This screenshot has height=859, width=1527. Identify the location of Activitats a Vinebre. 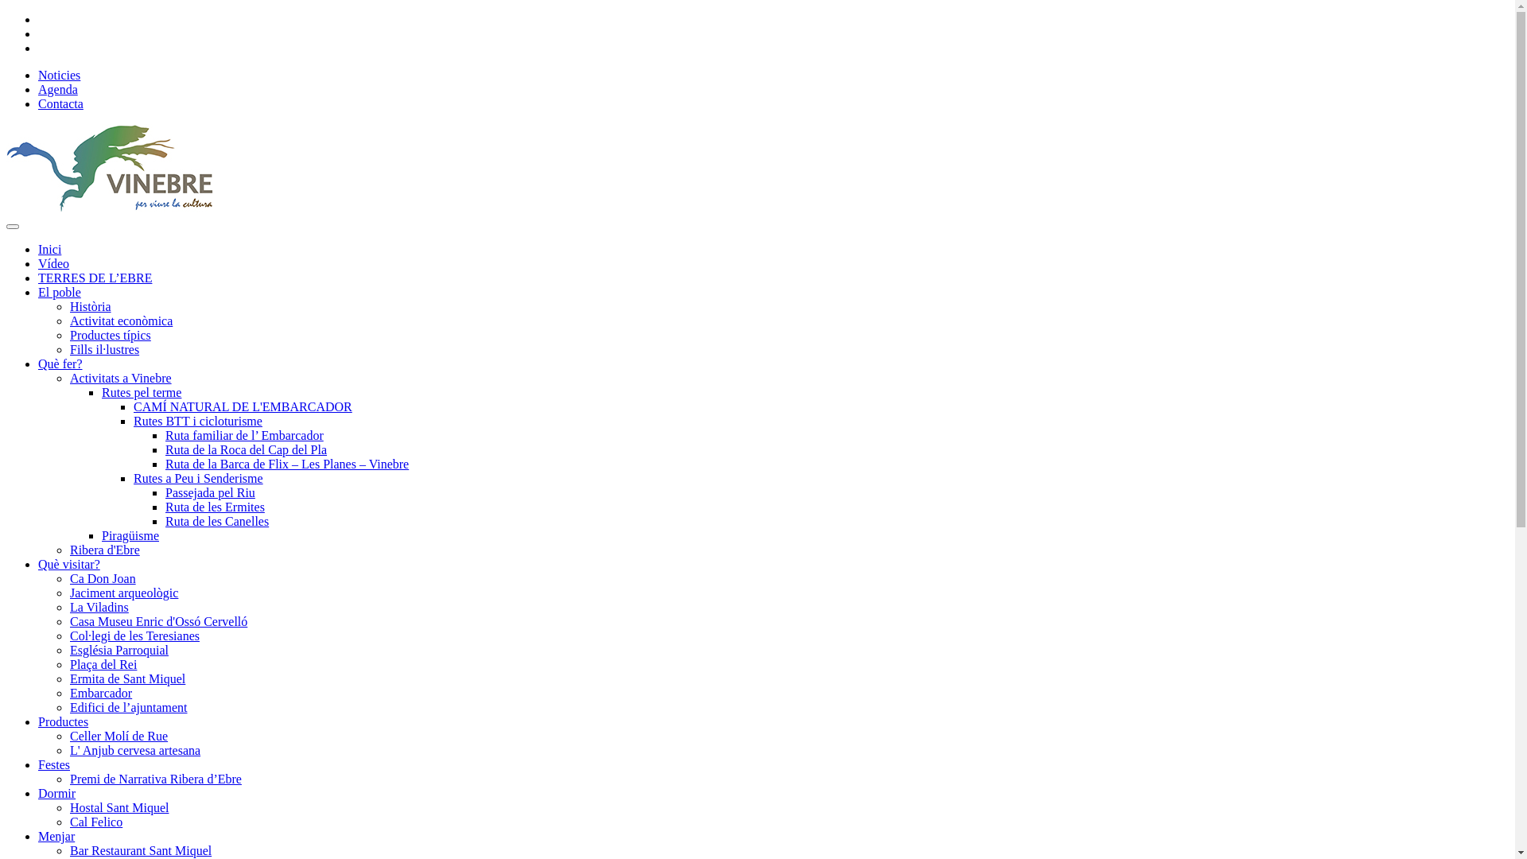
(121, 379).